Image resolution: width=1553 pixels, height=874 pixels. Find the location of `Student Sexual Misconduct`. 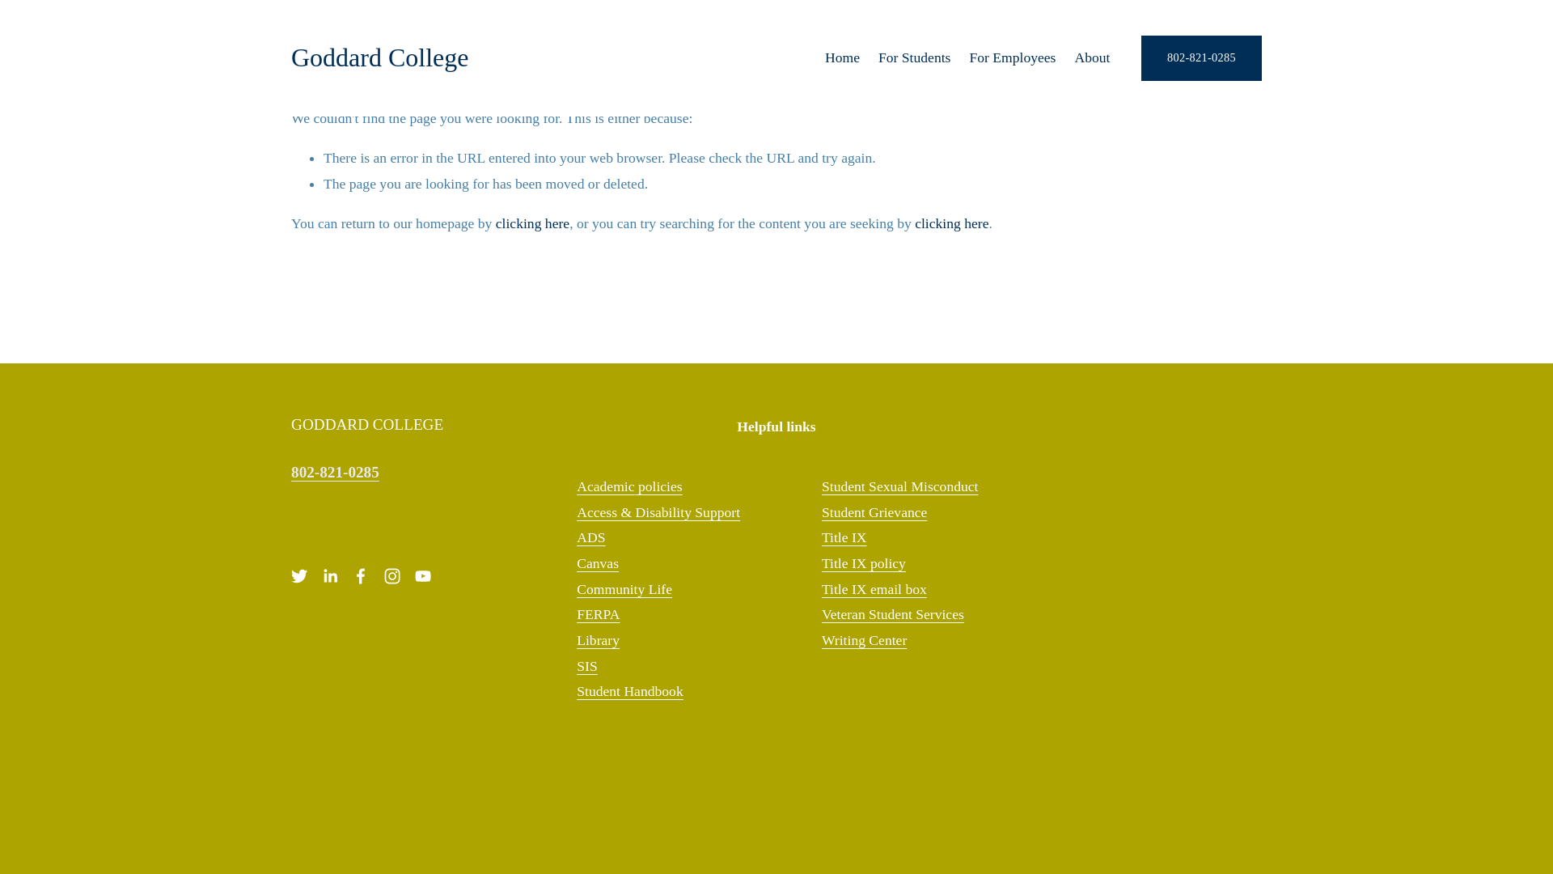

Student Sexual Misconduct is located at coordinates (899, 487).